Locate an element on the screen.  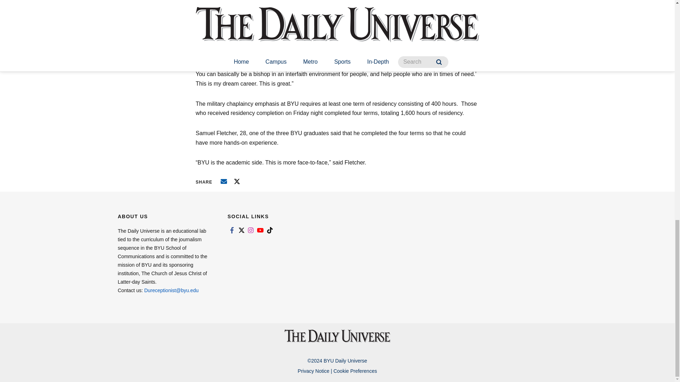
Cookie Preferences is located at coordinates (355, 371).